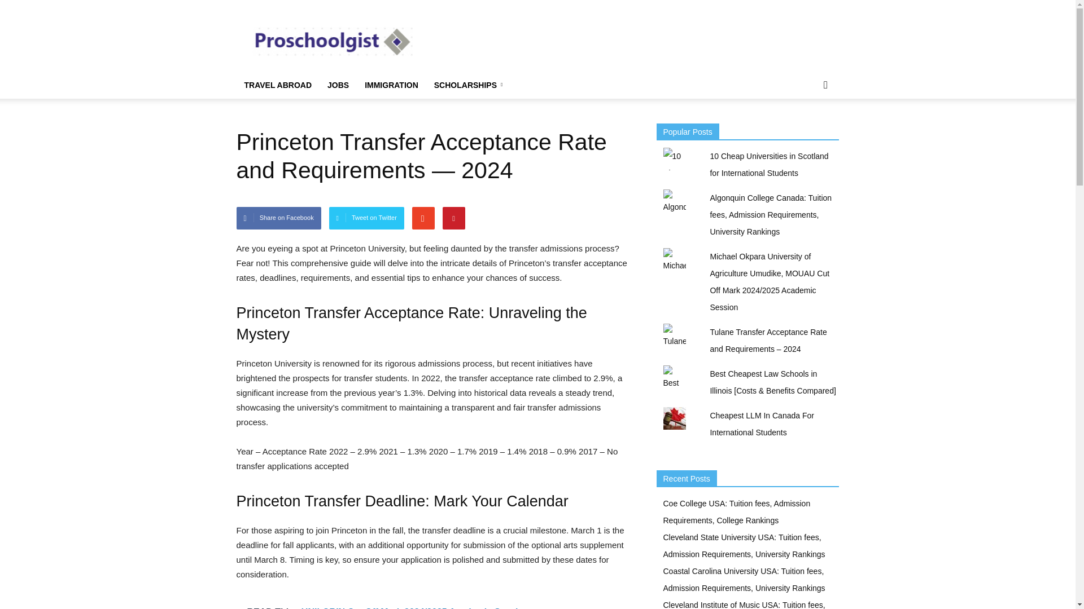 The width and height of the screenshot is (1084, 609). What do you see at coordinates (278, 218) in the screenshot?
I see `Share on Facebook` at bounding box center [278, 218].